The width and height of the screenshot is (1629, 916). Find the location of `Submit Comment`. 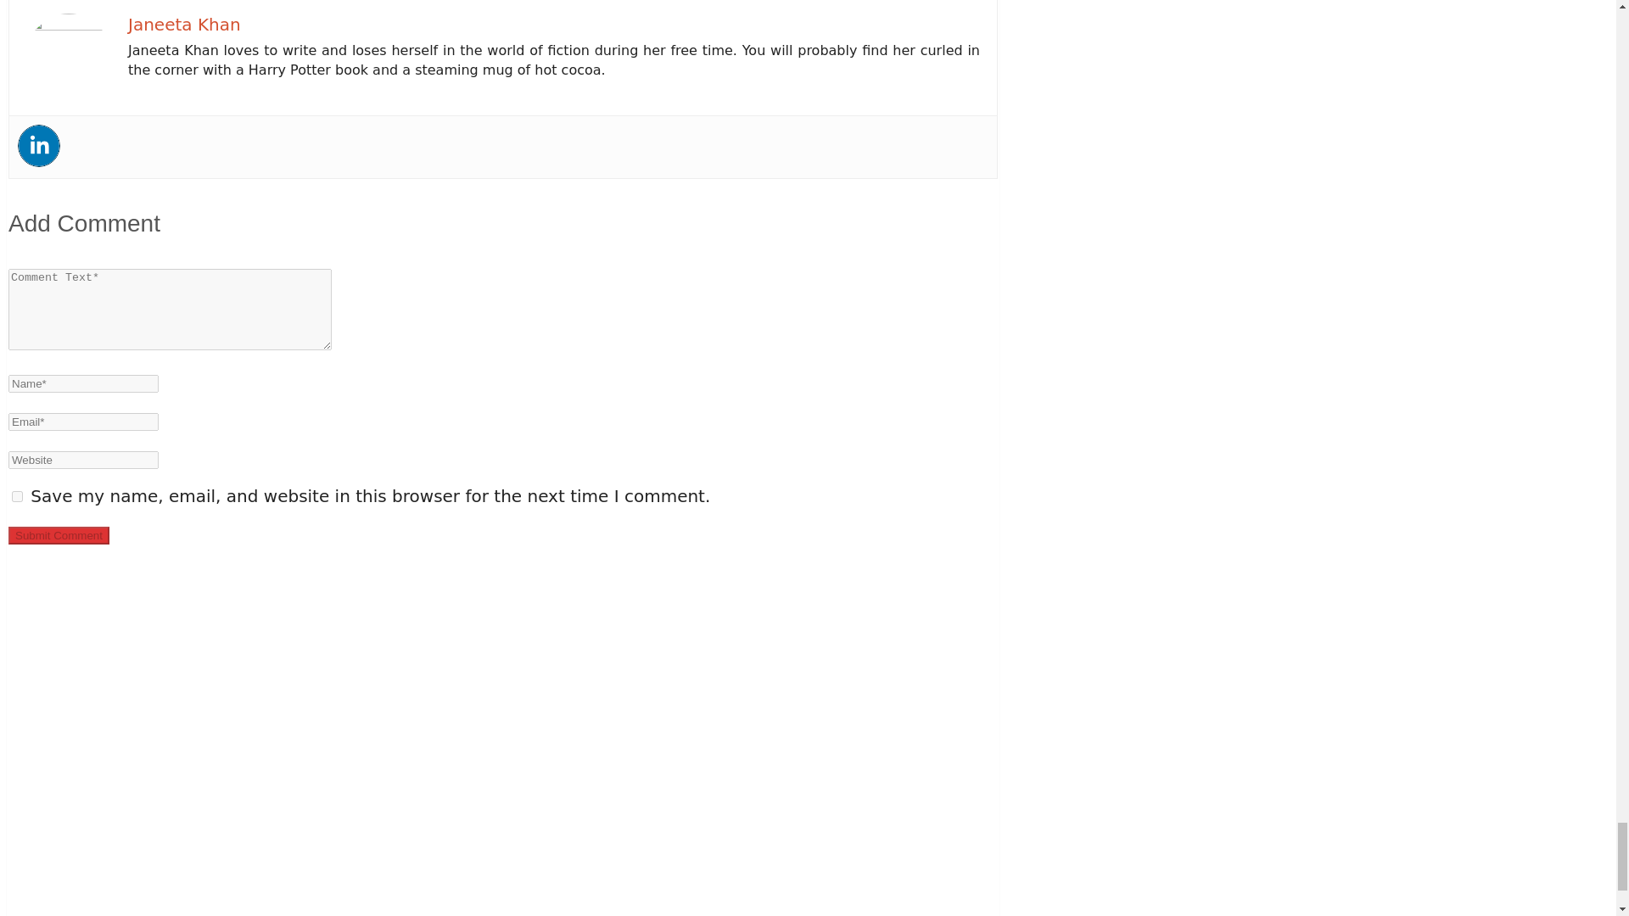

Submit Comment is located at coordinates (58, 535).